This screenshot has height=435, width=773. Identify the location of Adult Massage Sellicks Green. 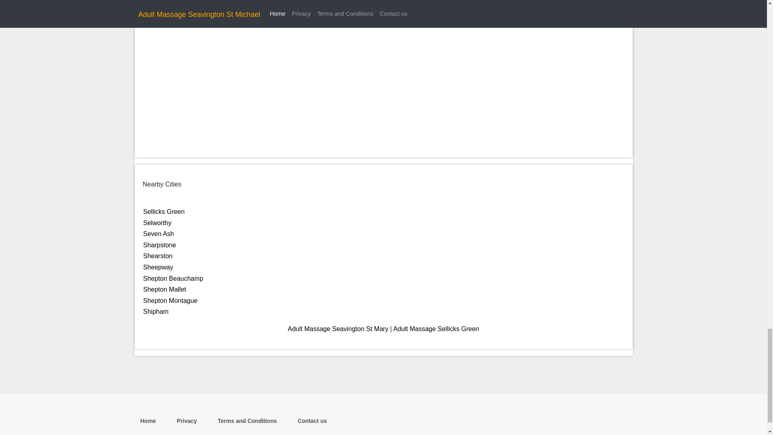
(436, 329).